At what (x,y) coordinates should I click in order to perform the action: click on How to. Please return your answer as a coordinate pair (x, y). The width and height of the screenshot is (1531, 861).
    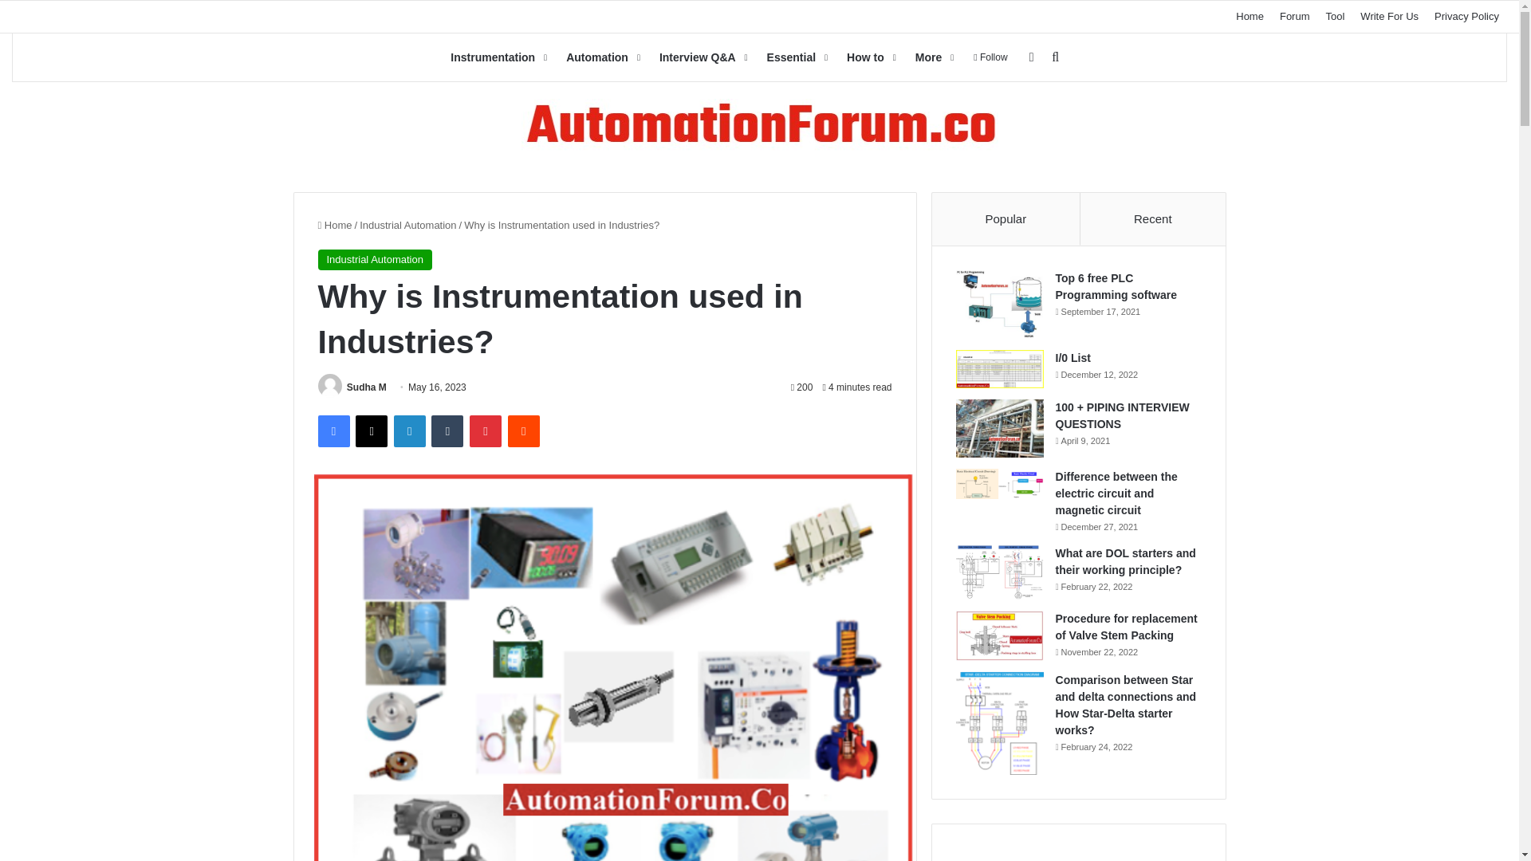
    Looking at the image, I should click on (870, 57).